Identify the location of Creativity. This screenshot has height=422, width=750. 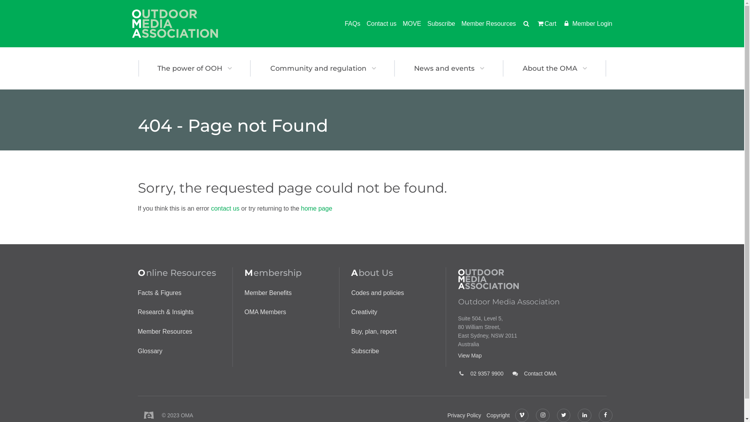
(364, 312).